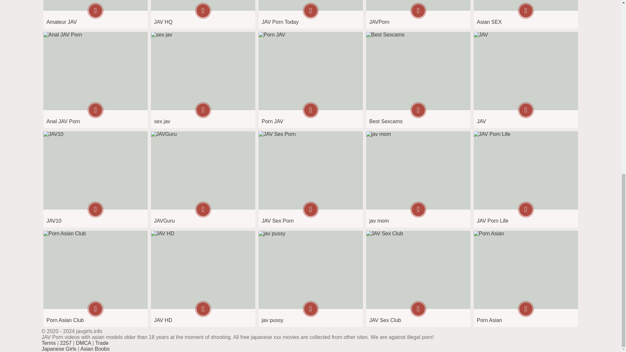 The width and height of the screenshot is (626, 352). What do you see at coordinates (203, 80) in the screenshot?
I see `sexjav.online` at bounding box center [203, 80].